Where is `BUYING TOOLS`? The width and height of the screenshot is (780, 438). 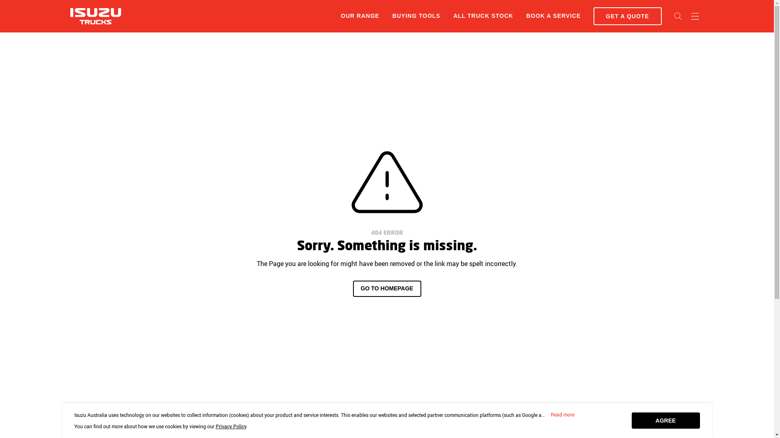 BUYING TOOLS is located at coordinates (416, 16).